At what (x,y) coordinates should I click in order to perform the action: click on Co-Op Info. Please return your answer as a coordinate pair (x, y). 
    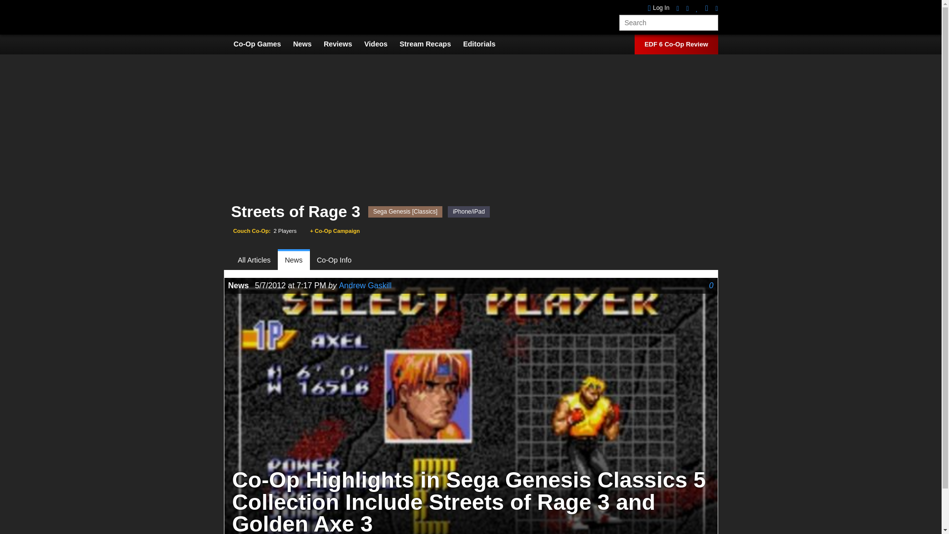
    Looking at the image, I should click on (334, 260).